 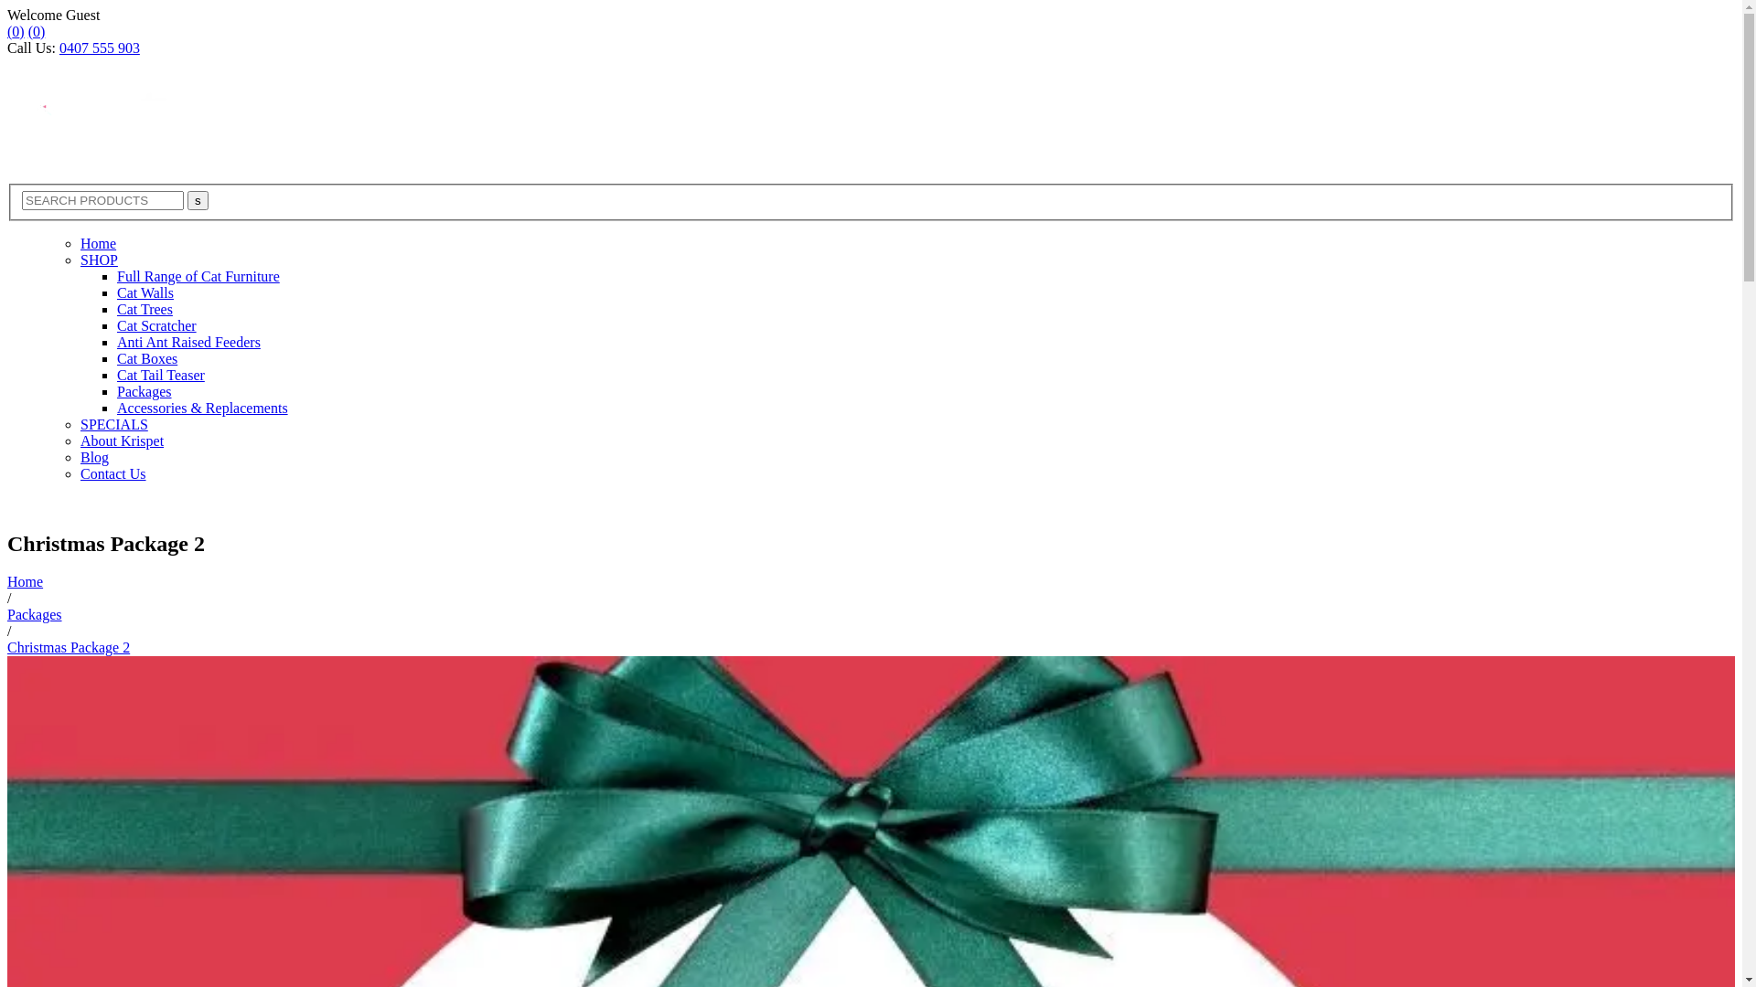 I want to click on Full Range of Cat Furniture, so click(x=198, y=276).